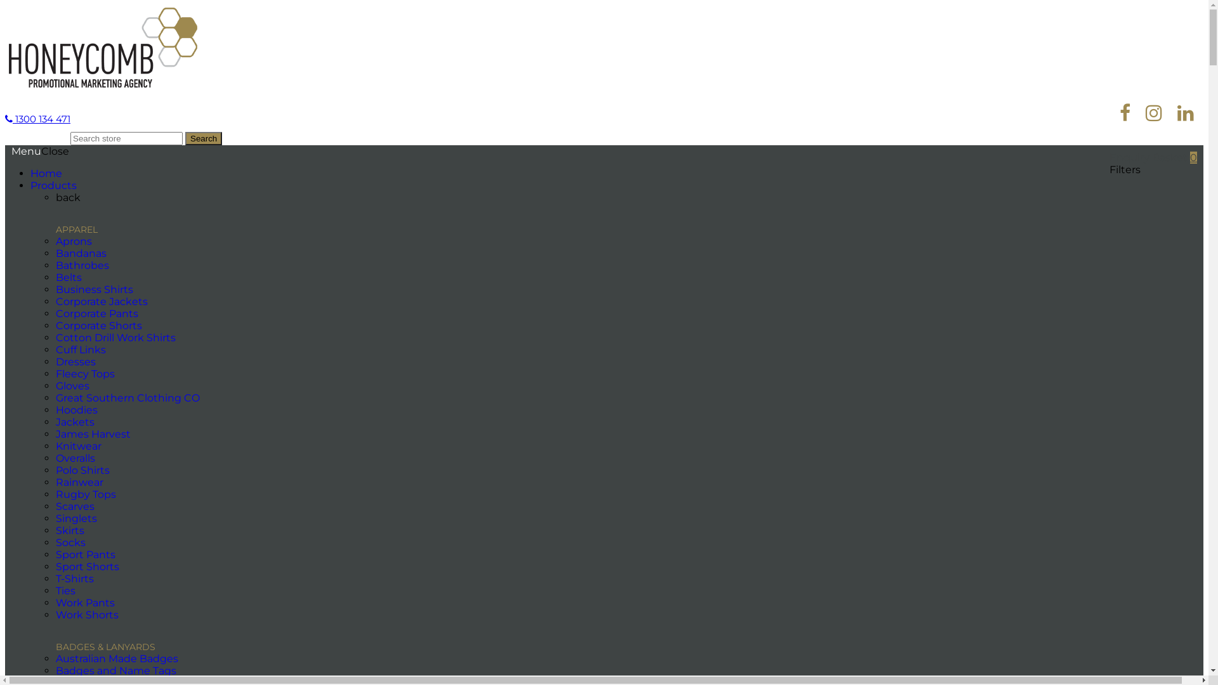 The width and height of the screenshot is (1218, 685). I want to click on James Harvest, so click(93, 434).